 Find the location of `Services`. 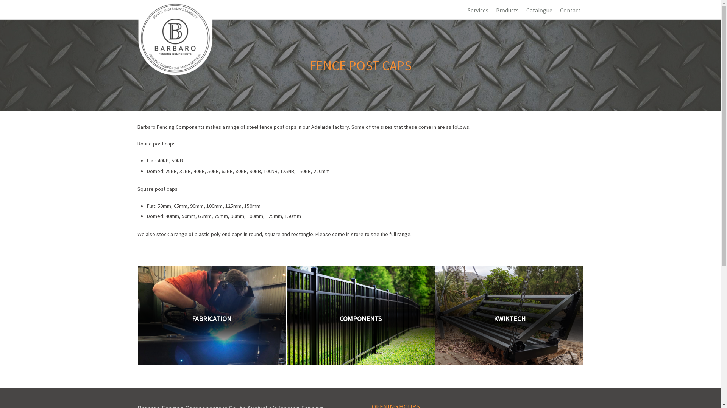

Services is located at coordinates (478, 11).